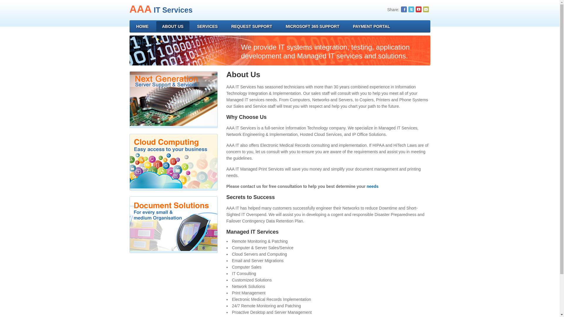  Describe the element at coordinates (404, 9) in the screenshot. I see `Facebook` at that location.